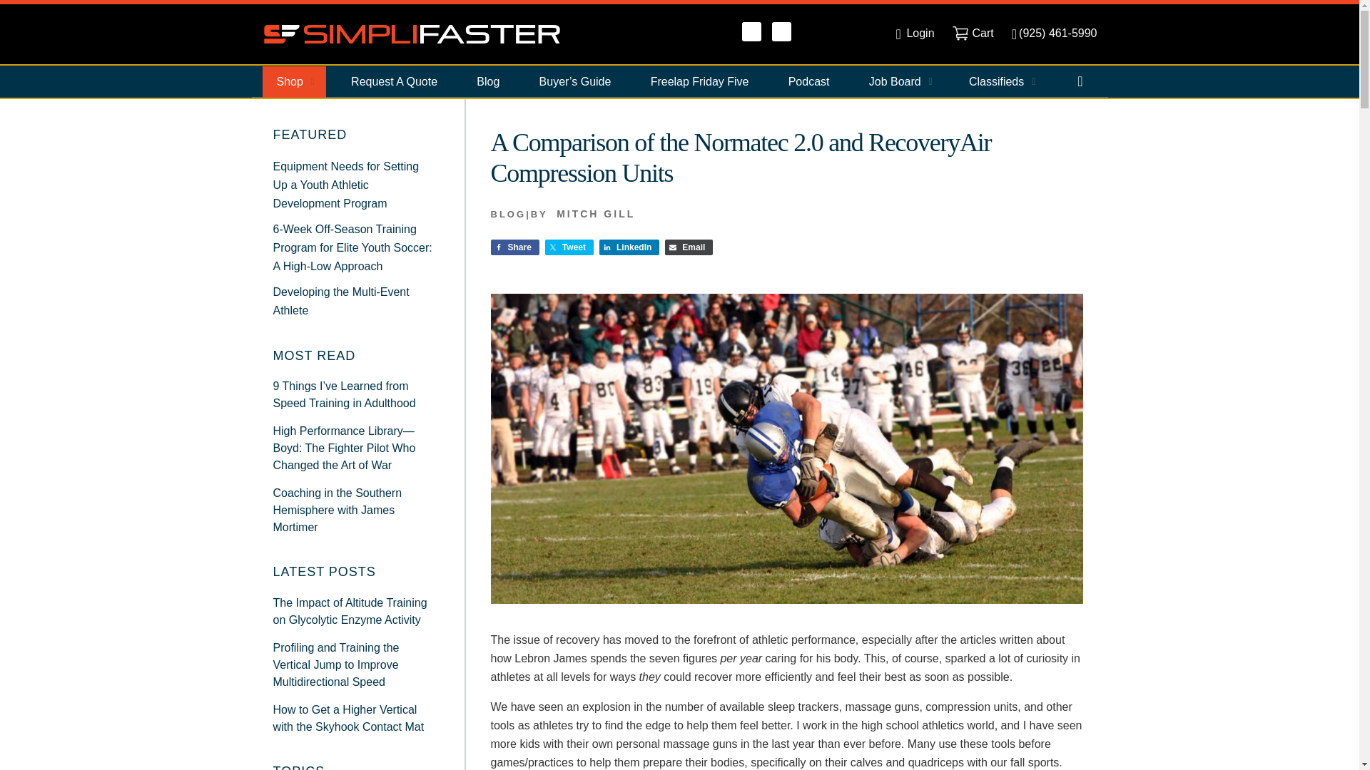 The image size is (1370, 770). Describe the element at coordinates (569, 247) in the screenshot. I see `Tweet` at that location.